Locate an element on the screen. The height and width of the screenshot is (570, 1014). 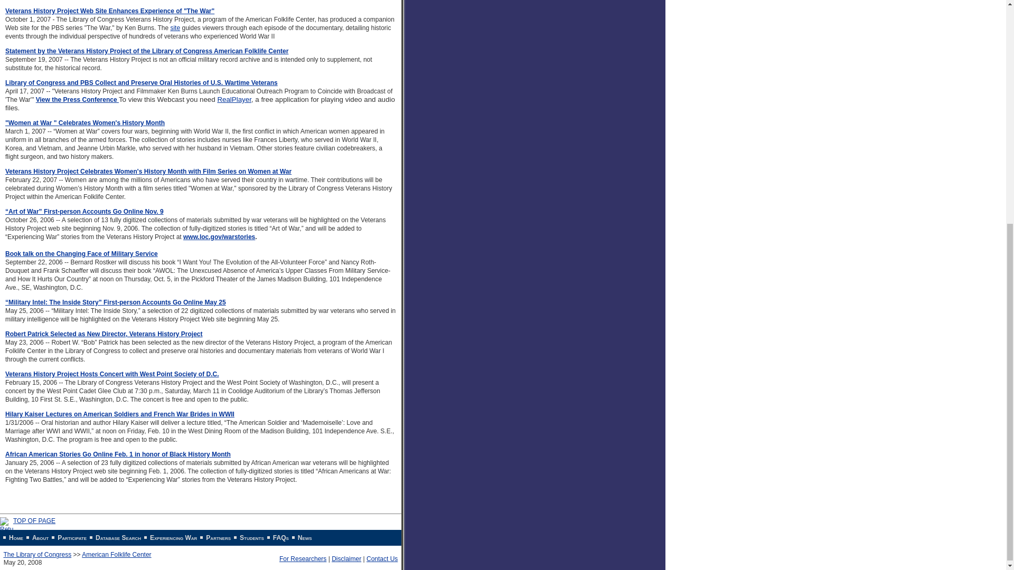
"Women at War " Celebrates Women's History Month is located at coordinates (84, 122).